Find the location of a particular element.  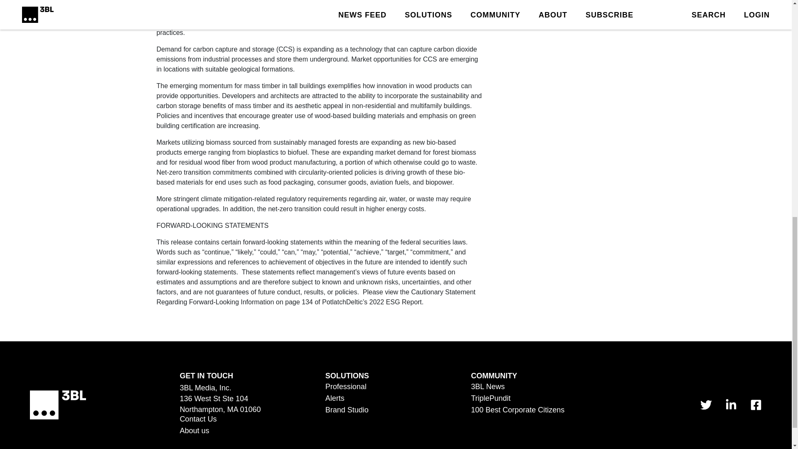

link to 3 B L Media's Linkedin is located at coordinates (731, 405).